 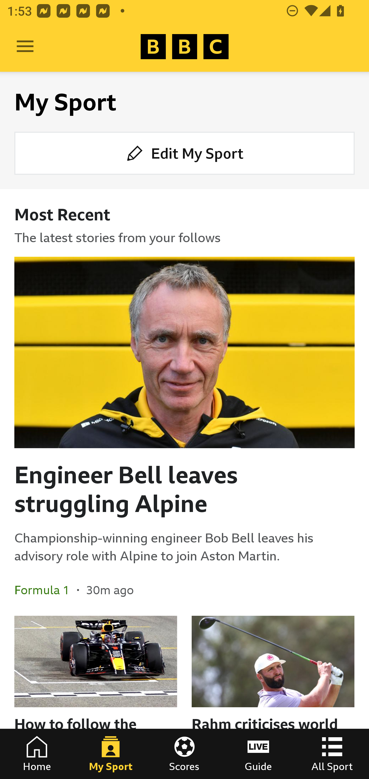 What do you see at coordinates (25, 47) in the screenshot?
I see `Open Menu` at bounding box center [25, 47].